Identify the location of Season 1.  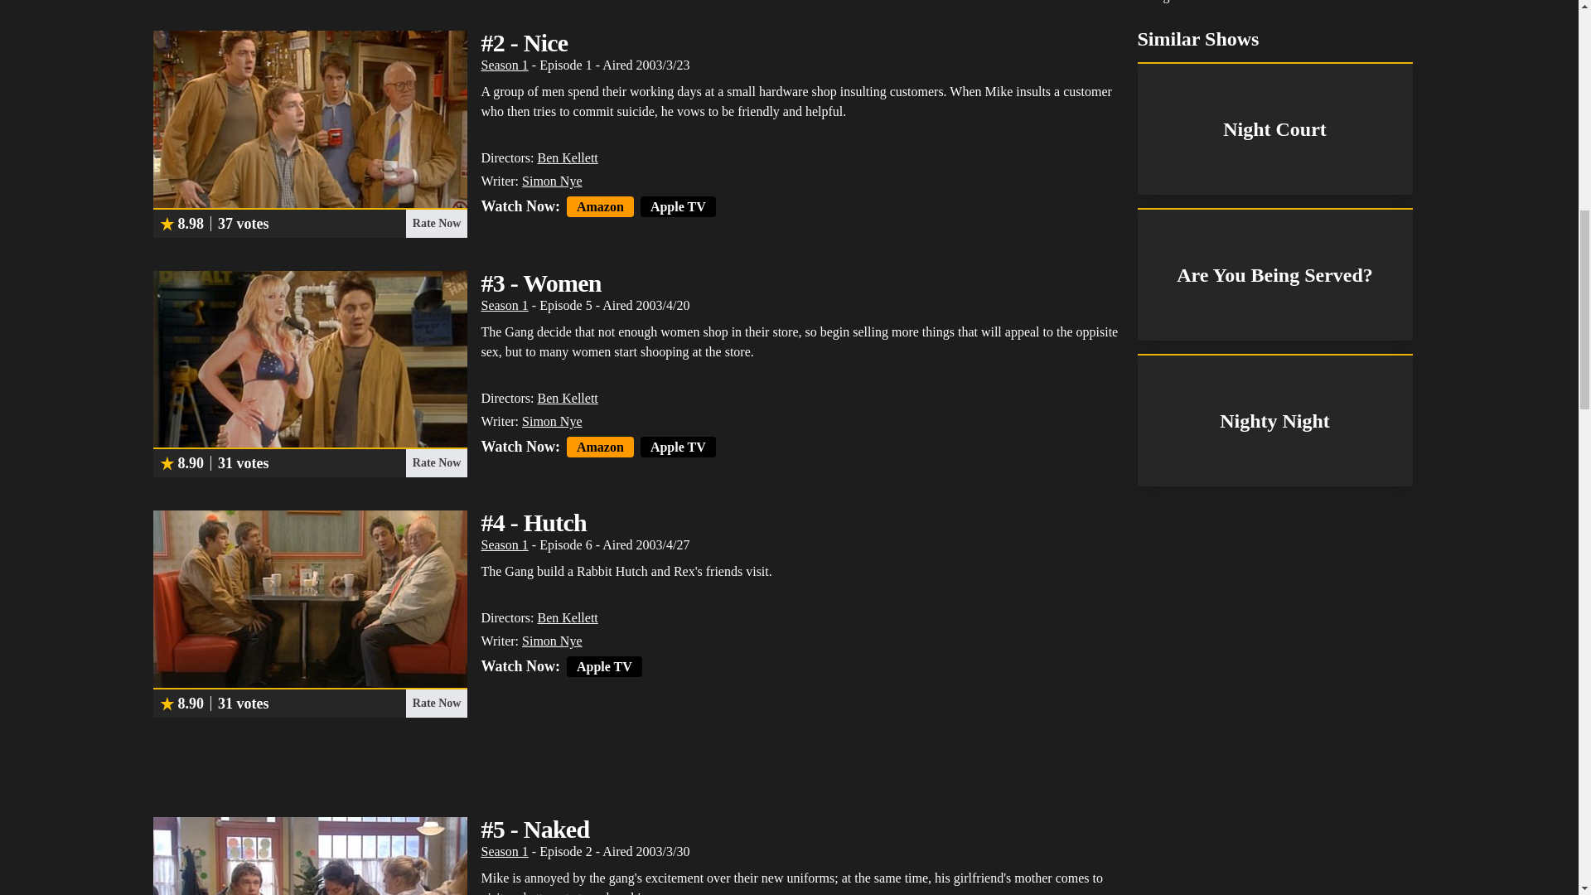
(504, 851).